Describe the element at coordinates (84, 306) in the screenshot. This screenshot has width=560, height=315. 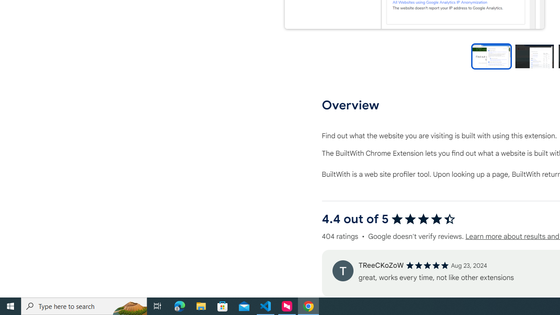
I see `Type here to search` at that location.